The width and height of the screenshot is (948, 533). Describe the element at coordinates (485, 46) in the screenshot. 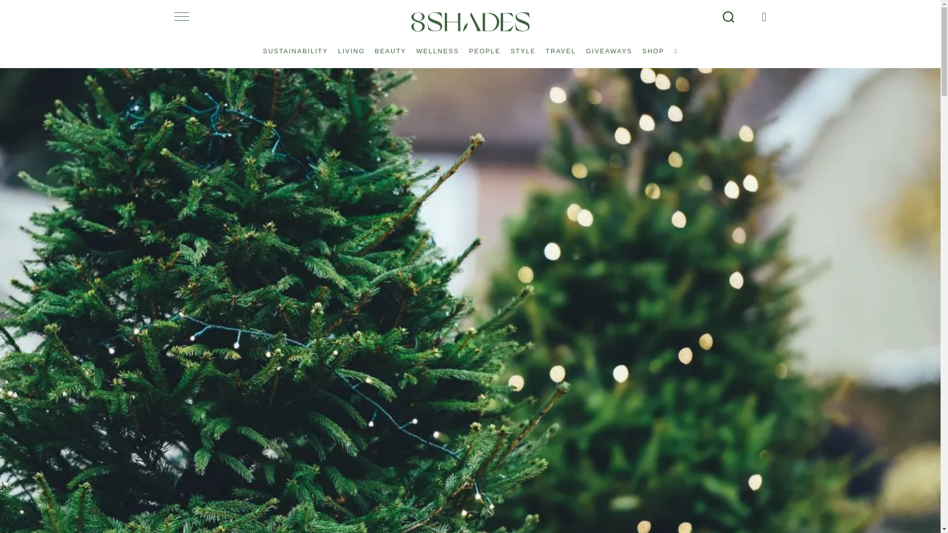

I see `PEOPLE` at that location.